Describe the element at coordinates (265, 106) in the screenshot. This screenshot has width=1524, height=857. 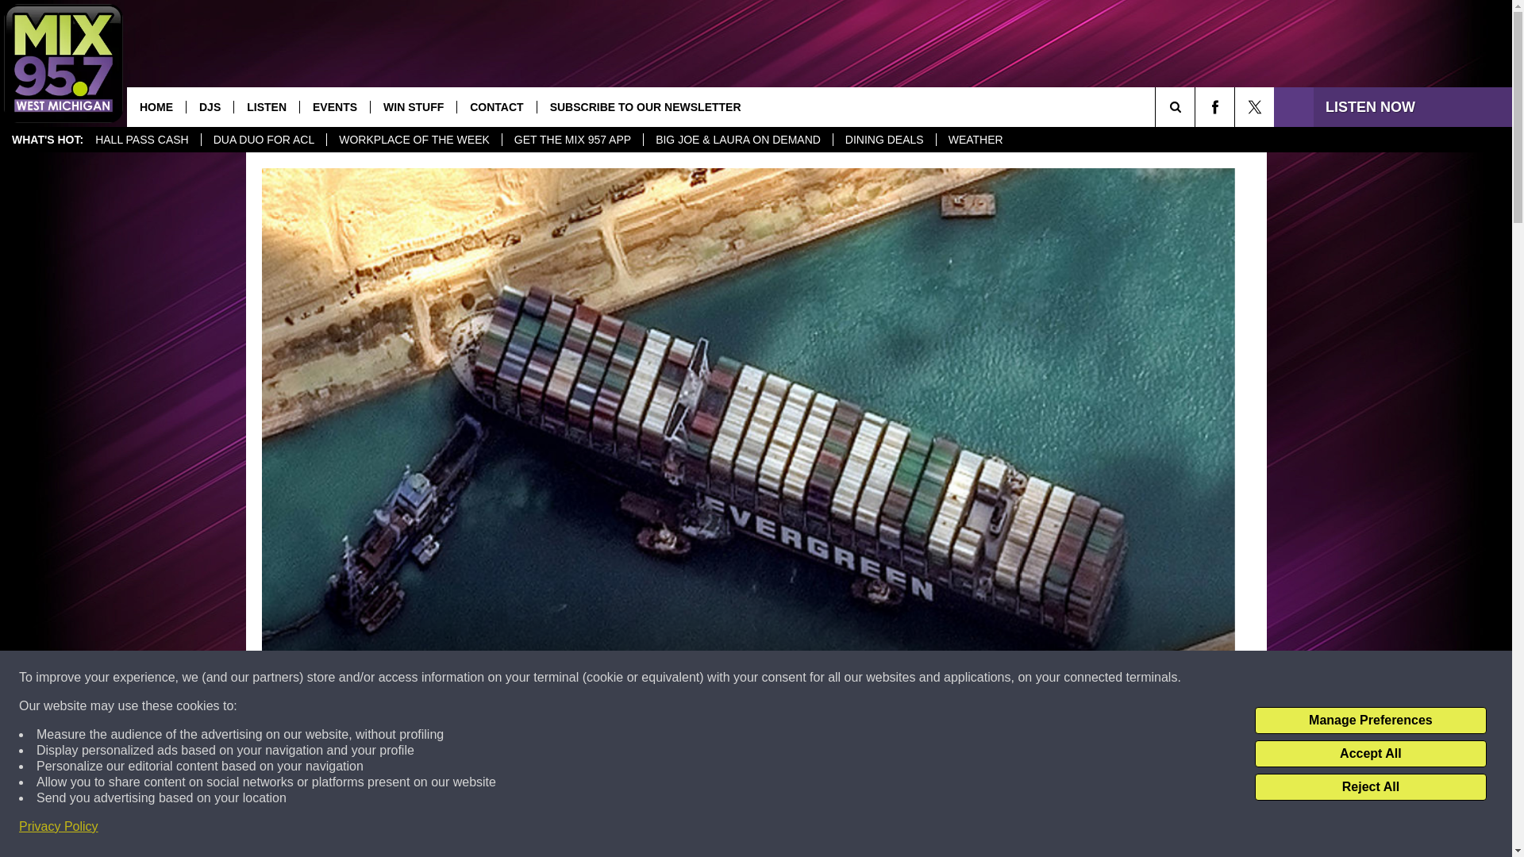
I see `LISTEN` at that location.